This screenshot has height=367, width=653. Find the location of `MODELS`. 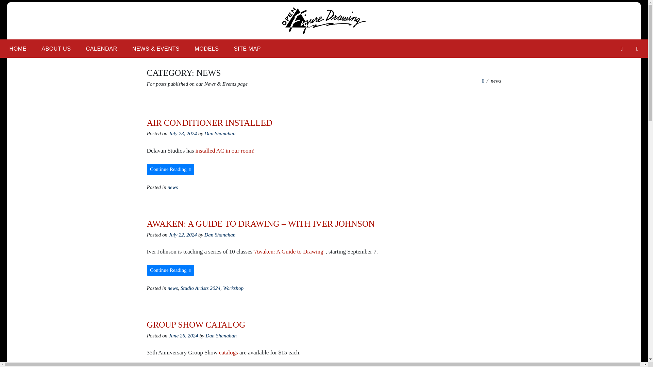

MODELS is located at coordinates (206, 48).